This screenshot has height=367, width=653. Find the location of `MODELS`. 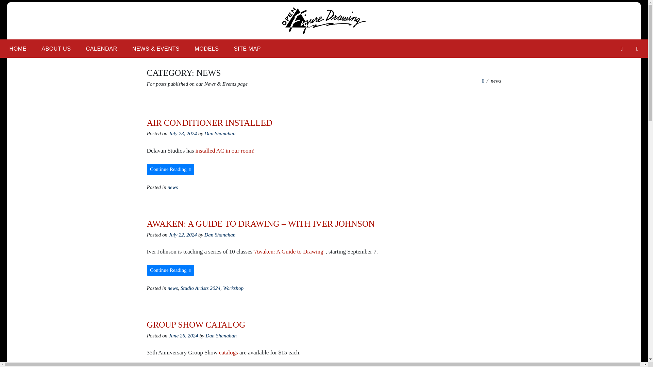

MODELS is located at coordinates (206, 48).